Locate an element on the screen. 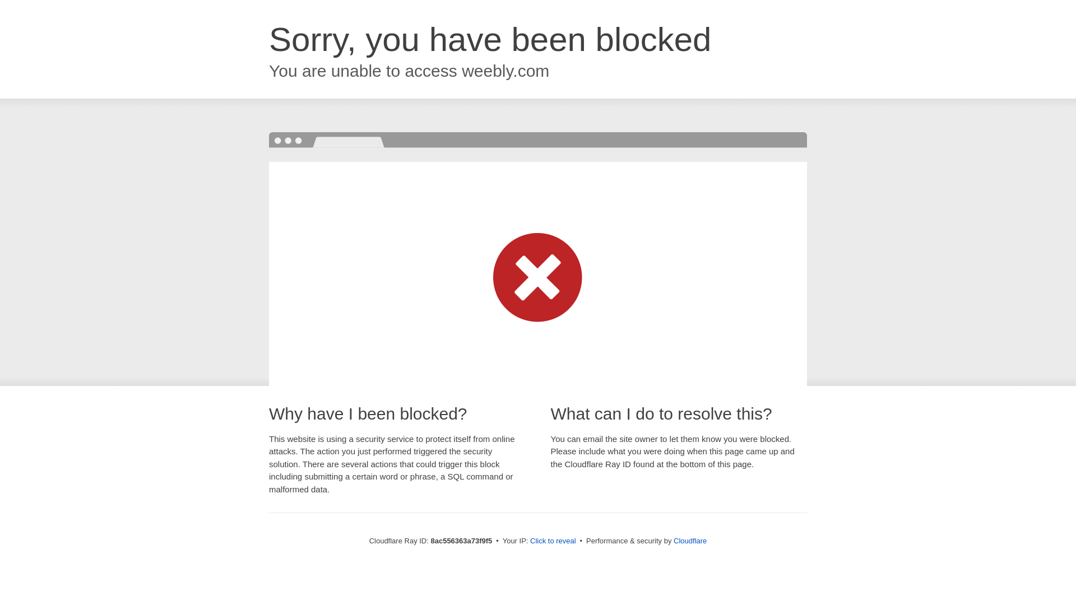 The image size is (1076, 605). Cloudflare is located at coordinates (692, 541).